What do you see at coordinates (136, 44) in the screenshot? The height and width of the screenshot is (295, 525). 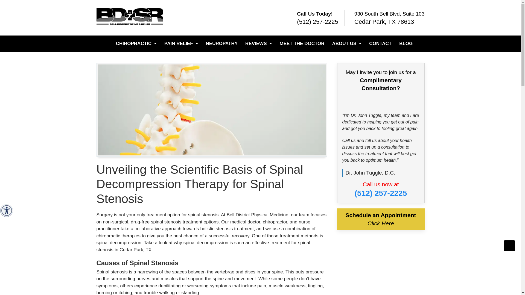 I see `CHIROPRACTIC` at bounding box center [136, 44].